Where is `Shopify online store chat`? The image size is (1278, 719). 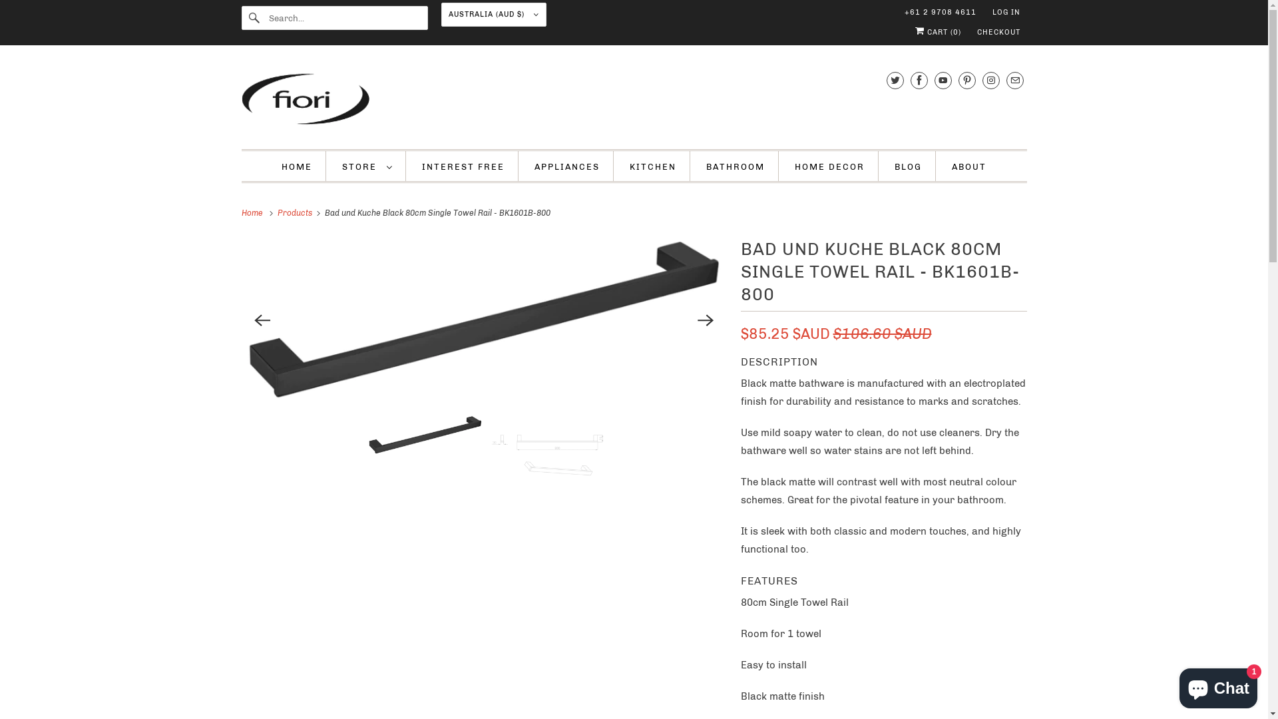
Shopify online store chat is located at coordinates (1218, 686).